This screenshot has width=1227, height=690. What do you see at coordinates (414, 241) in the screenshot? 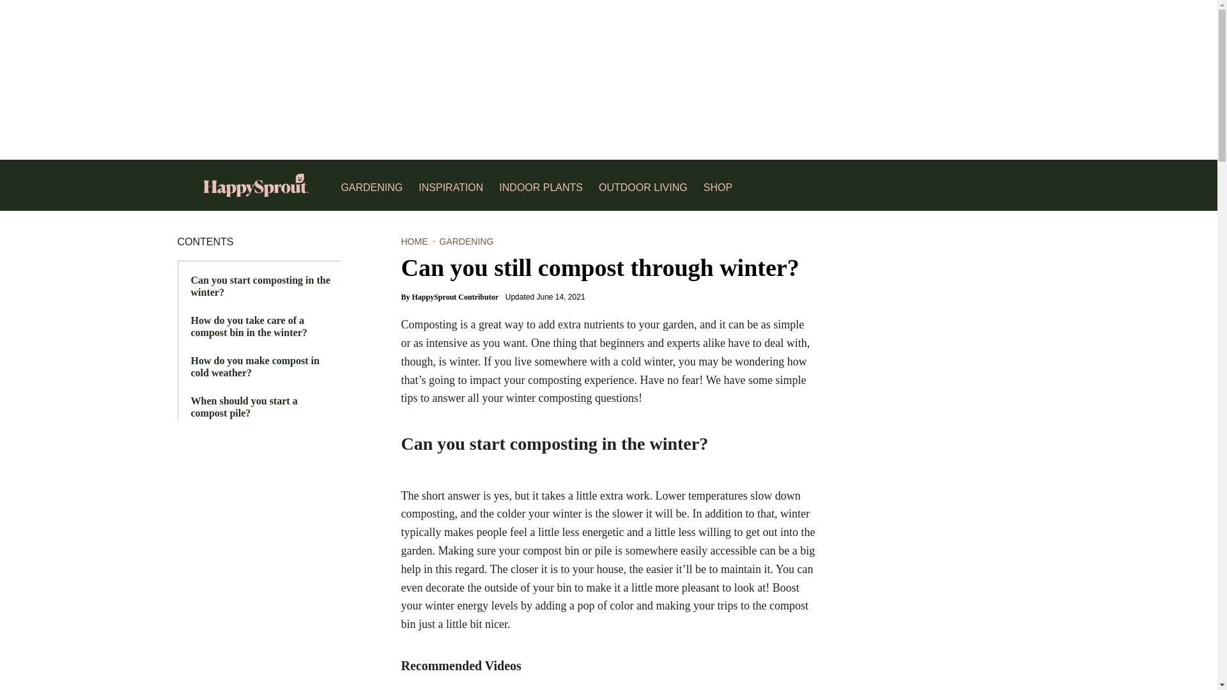
I see `HOME` at bounding box center [414, 241].